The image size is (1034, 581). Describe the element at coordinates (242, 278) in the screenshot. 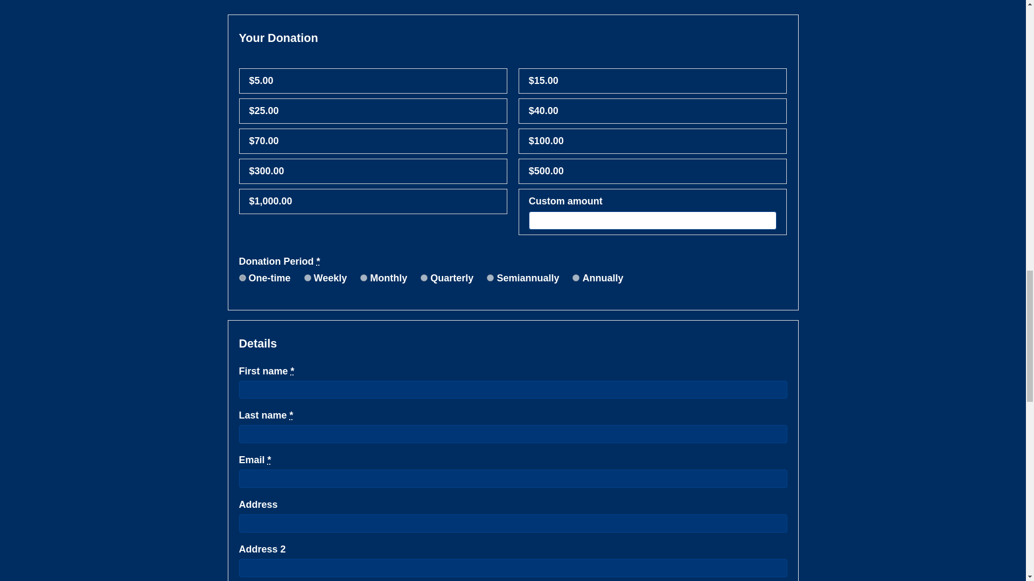

I see `once` at that location.